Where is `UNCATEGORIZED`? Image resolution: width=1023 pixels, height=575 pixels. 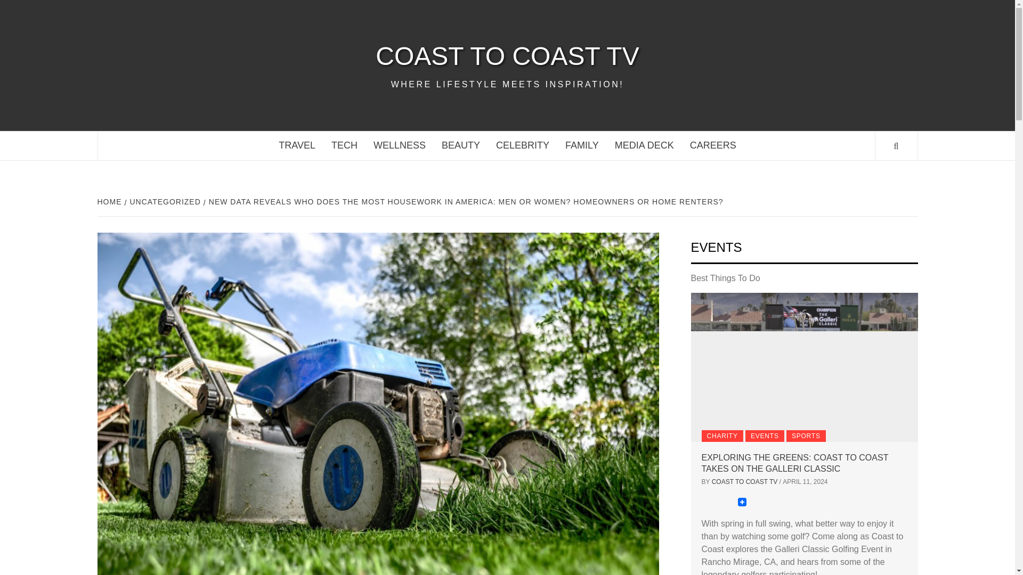
UNCATEGORIZED is located at coordinates (164, 201).